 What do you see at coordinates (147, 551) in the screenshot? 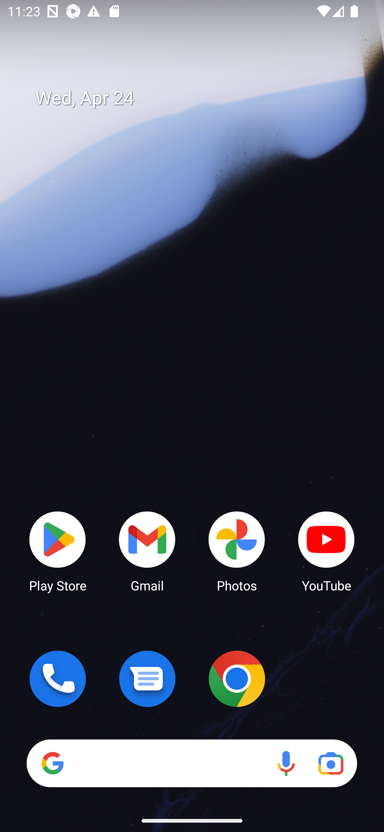
I see `Gmail` at bounding box center [147, 551].